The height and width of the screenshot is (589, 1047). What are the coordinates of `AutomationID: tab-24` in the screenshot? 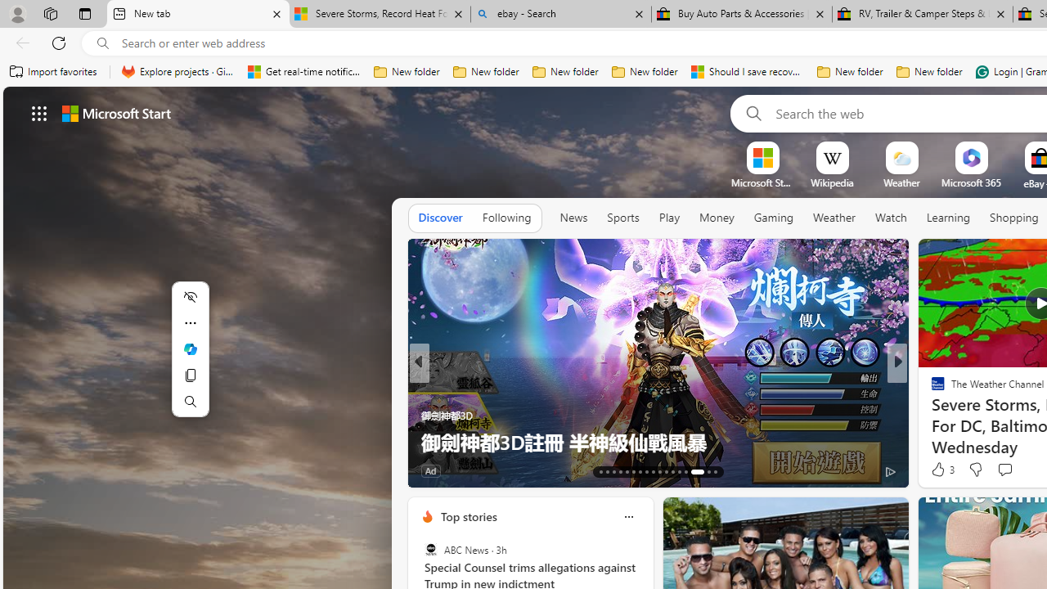 It's located at (672, 471).